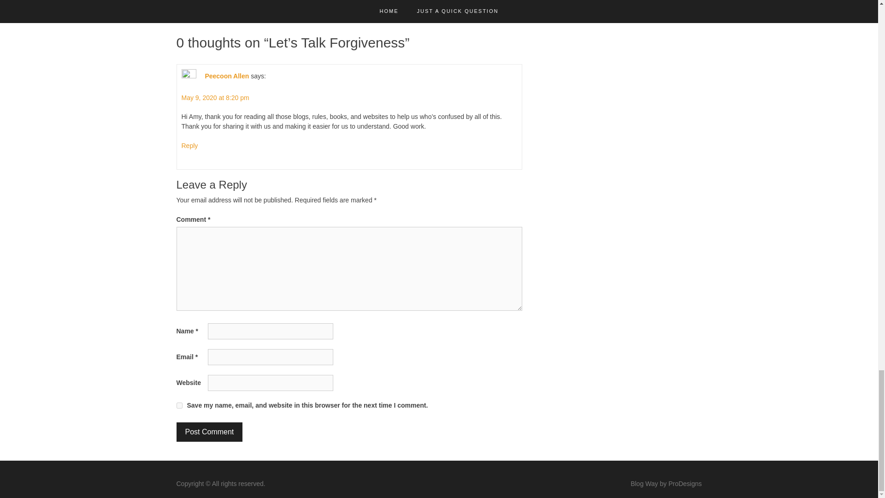  I want to click on yes, so click(179, 405).